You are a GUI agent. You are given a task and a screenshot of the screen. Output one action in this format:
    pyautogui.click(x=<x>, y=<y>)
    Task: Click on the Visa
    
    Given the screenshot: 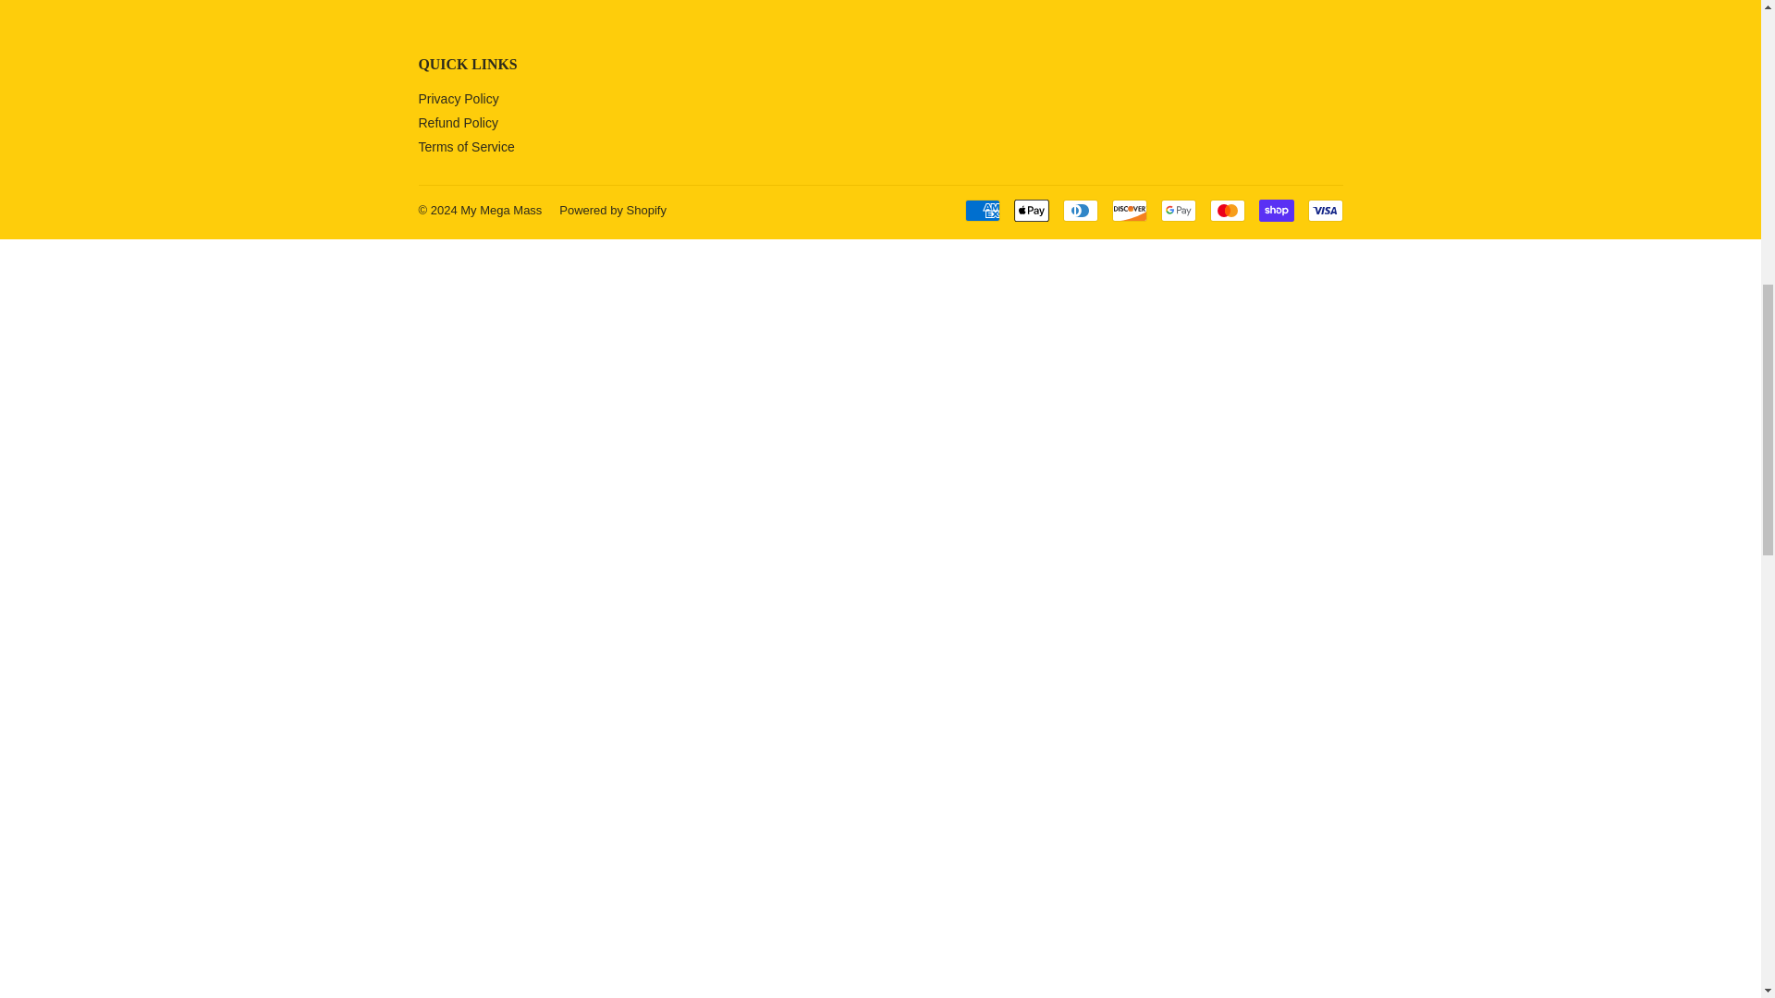 What is the action you would take?
    pyautogui.click(x=1324, y=211)
    